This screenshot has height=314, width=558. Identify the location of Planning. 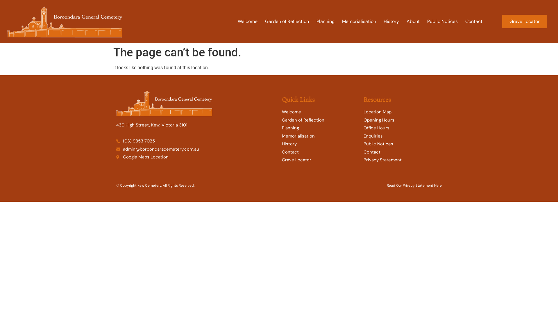
(320, 128).